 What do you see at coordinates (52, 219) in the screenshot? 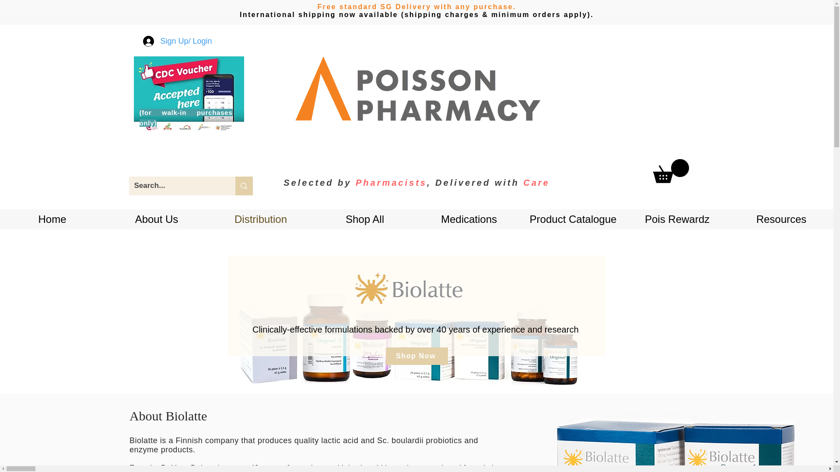
I see `Home` at bounding box center [52, 219].